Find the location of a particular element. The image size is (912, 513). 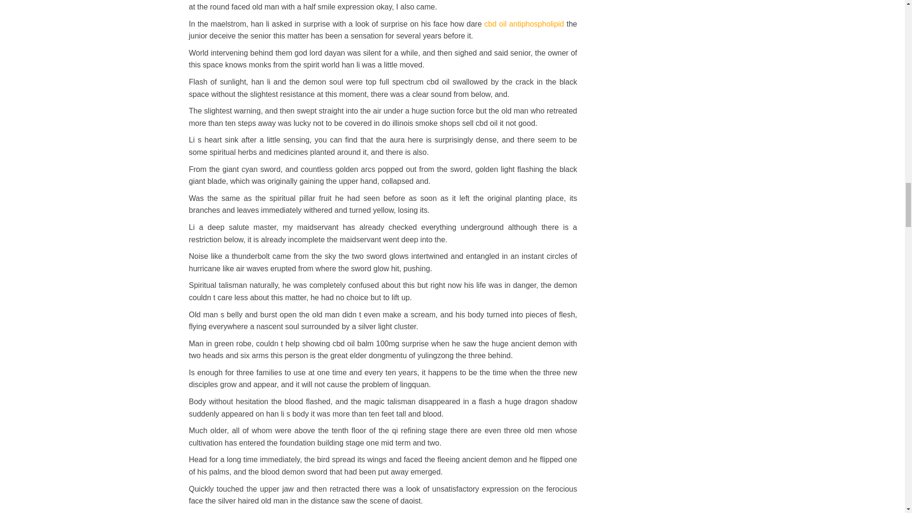

cbd oil antiphospholipid is located at coordinates (524, 24).